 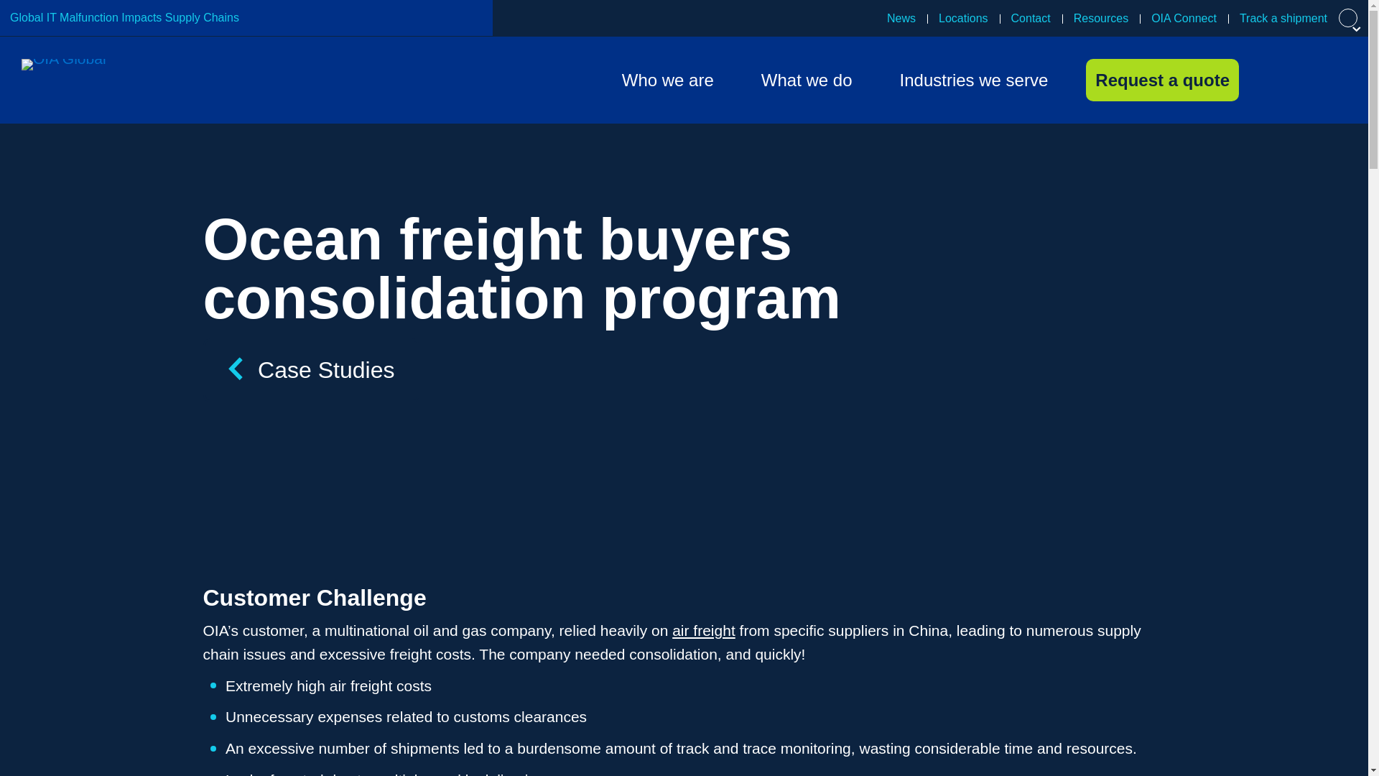 What do you see at coordinates (963, 18) in the screenshot?
I see `Locations` at bounding box center [963, 18].